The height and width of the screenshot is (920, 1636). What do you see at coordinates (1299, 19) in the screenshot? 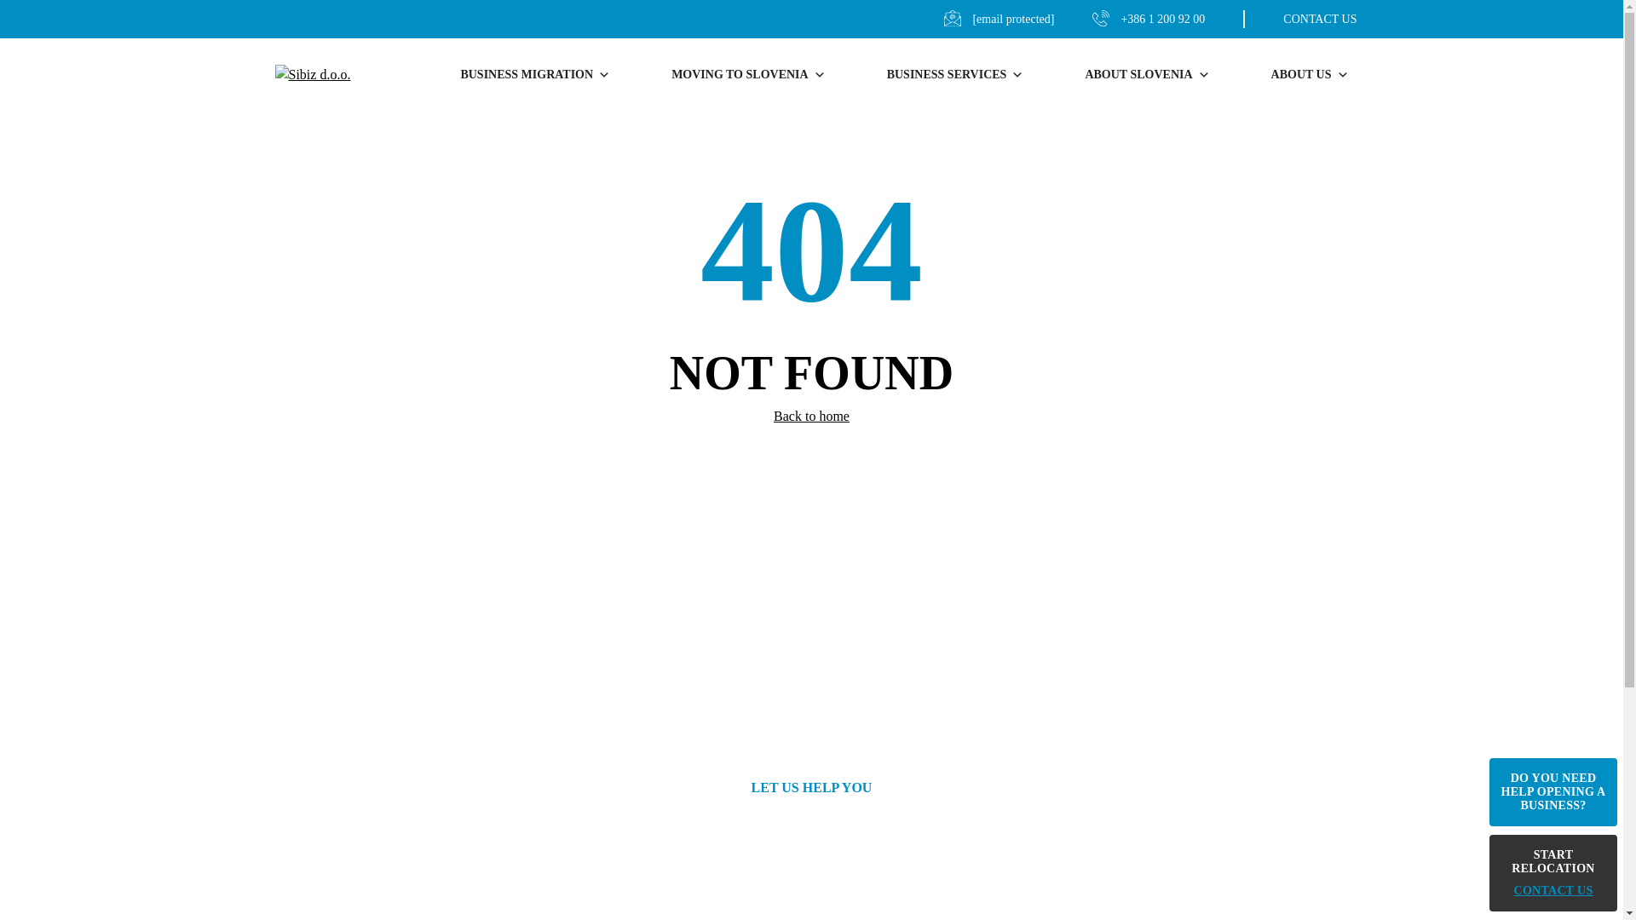
I see `CONTACT US` at bounding box center [1299, 19].